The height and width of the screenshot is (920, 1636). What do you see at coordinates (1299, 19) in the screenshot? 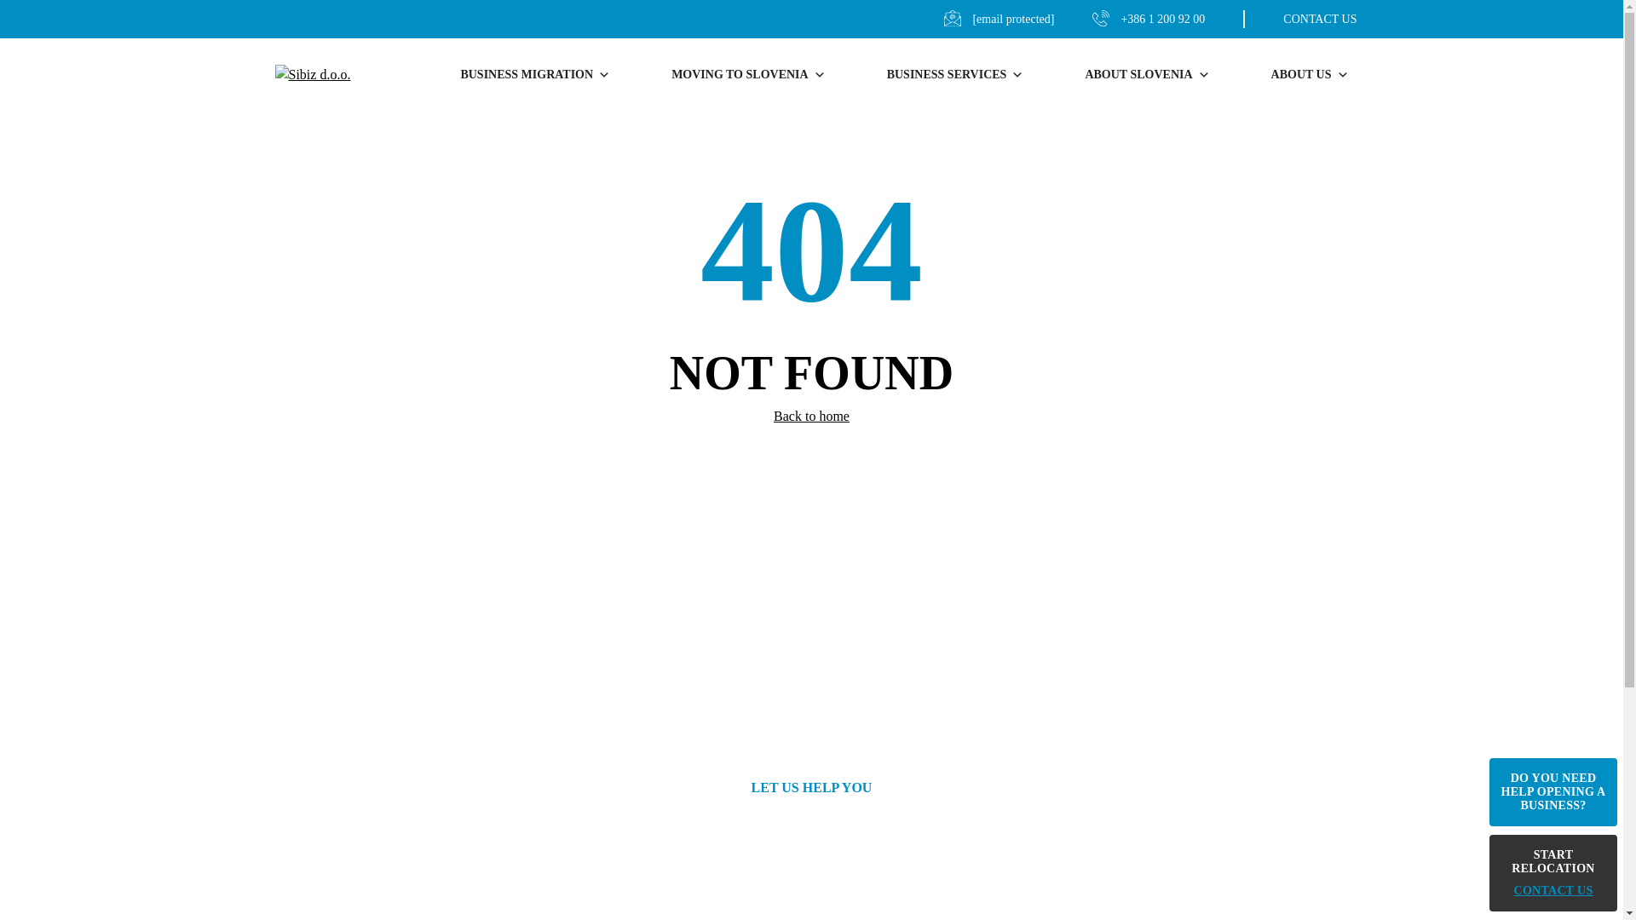
I see `CONTACT US` at bounding box center [1299, 19].